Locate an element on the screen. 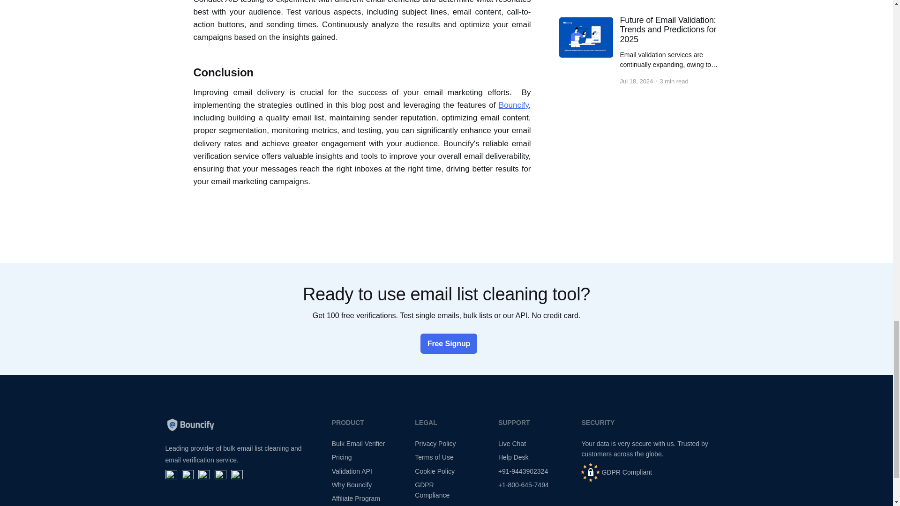  Validation API is located at coordinates (352, 471).